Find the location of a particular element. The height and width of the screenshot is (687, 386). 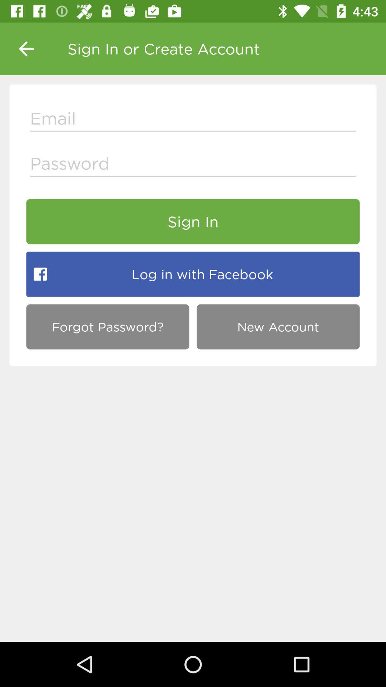

type the password is located at coordinates (193, 165).